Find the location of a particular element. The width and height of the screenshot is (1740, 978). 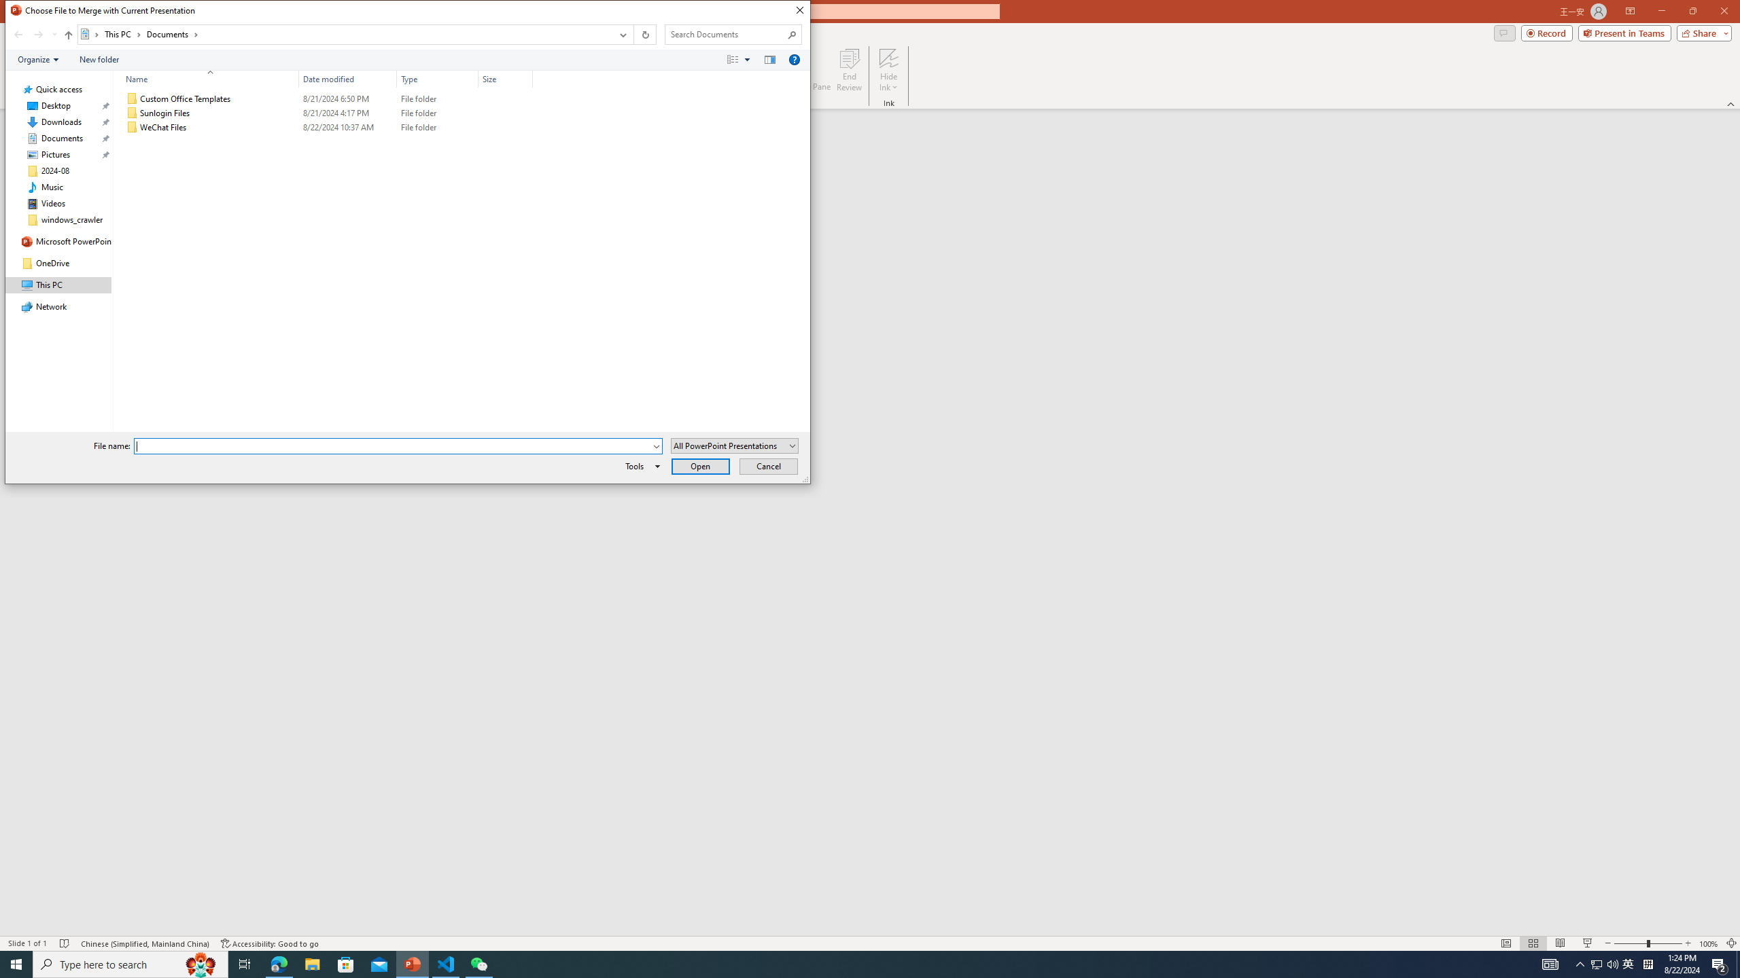

Name is located at coordinates (207, 79).